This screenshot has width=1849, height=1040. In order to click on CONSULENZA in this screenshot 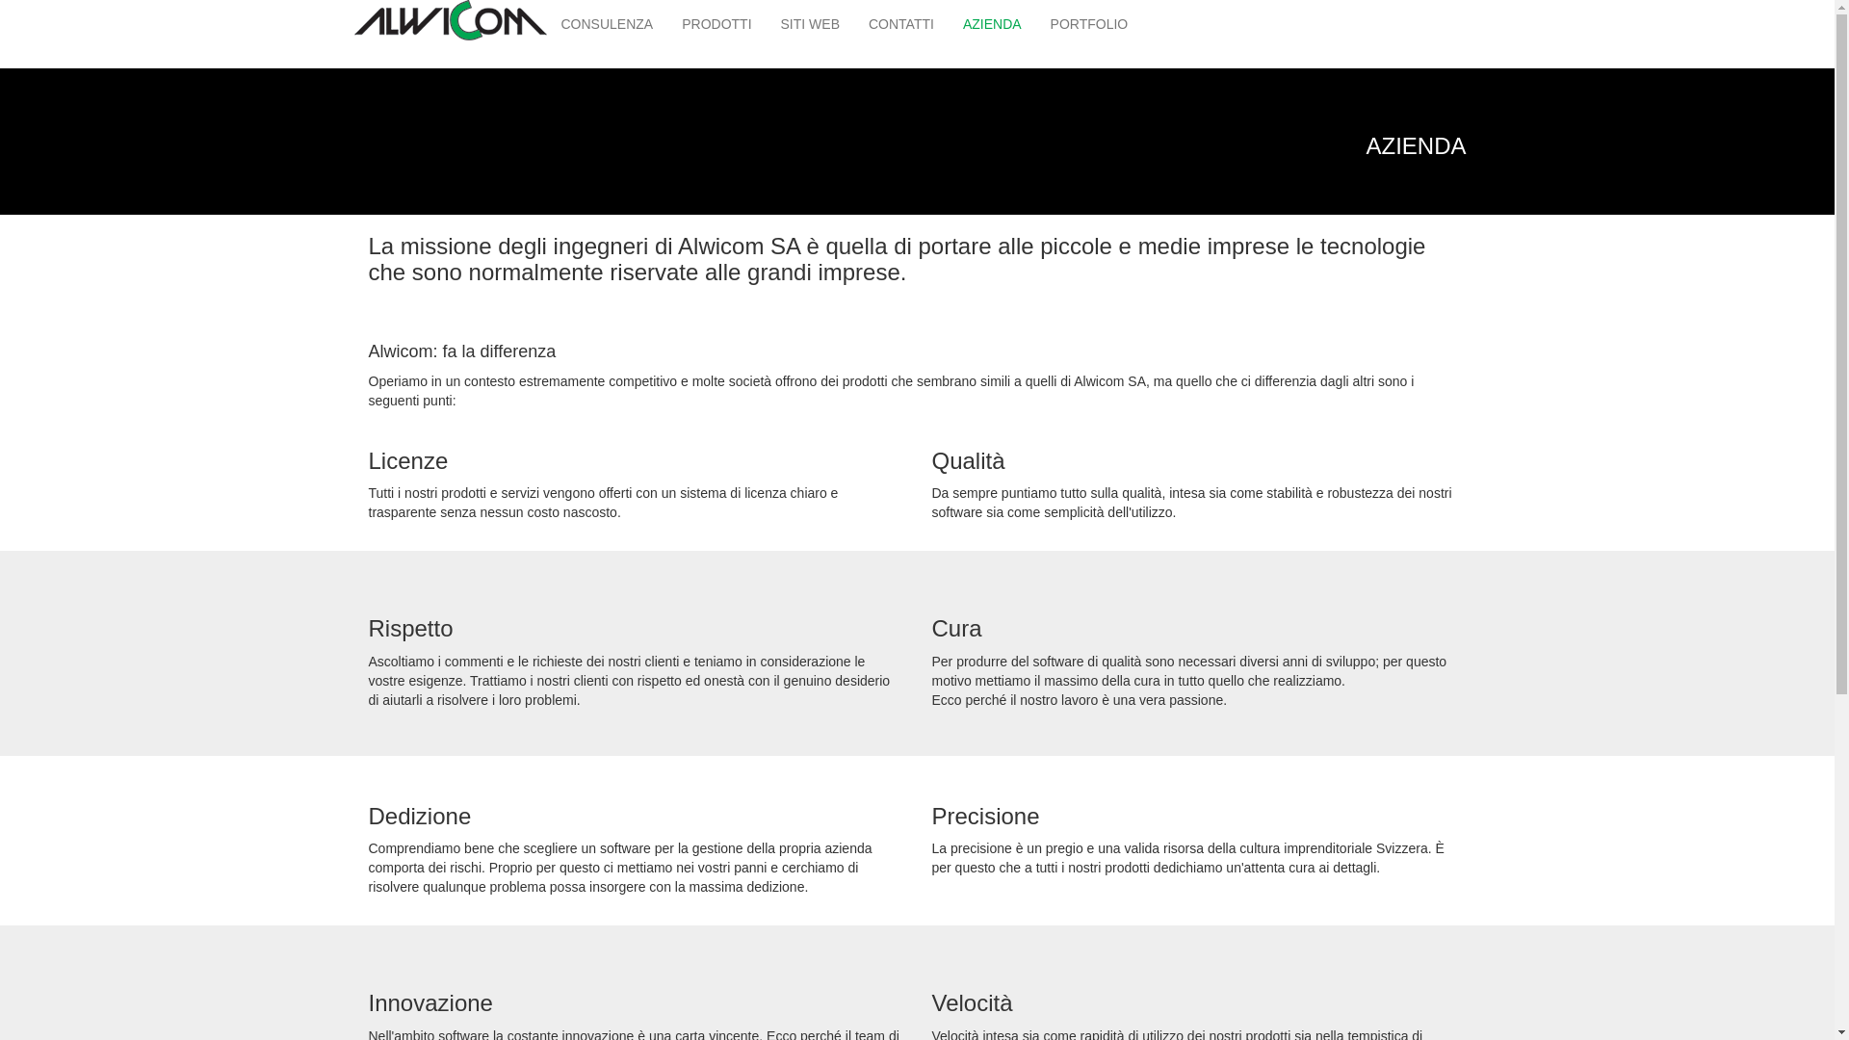, I will do `click(608, 24)`.